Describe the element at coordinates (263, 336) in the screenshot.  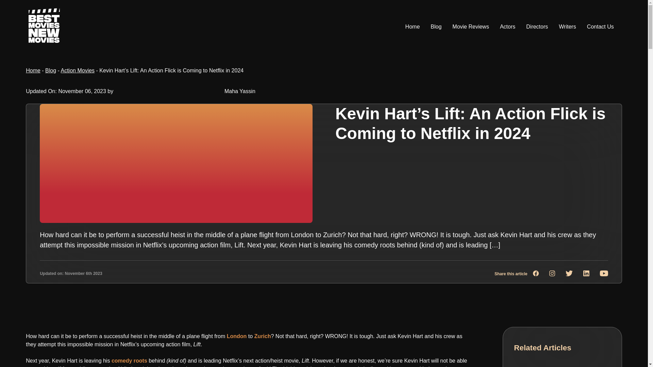
I see `Zurich` at that location.